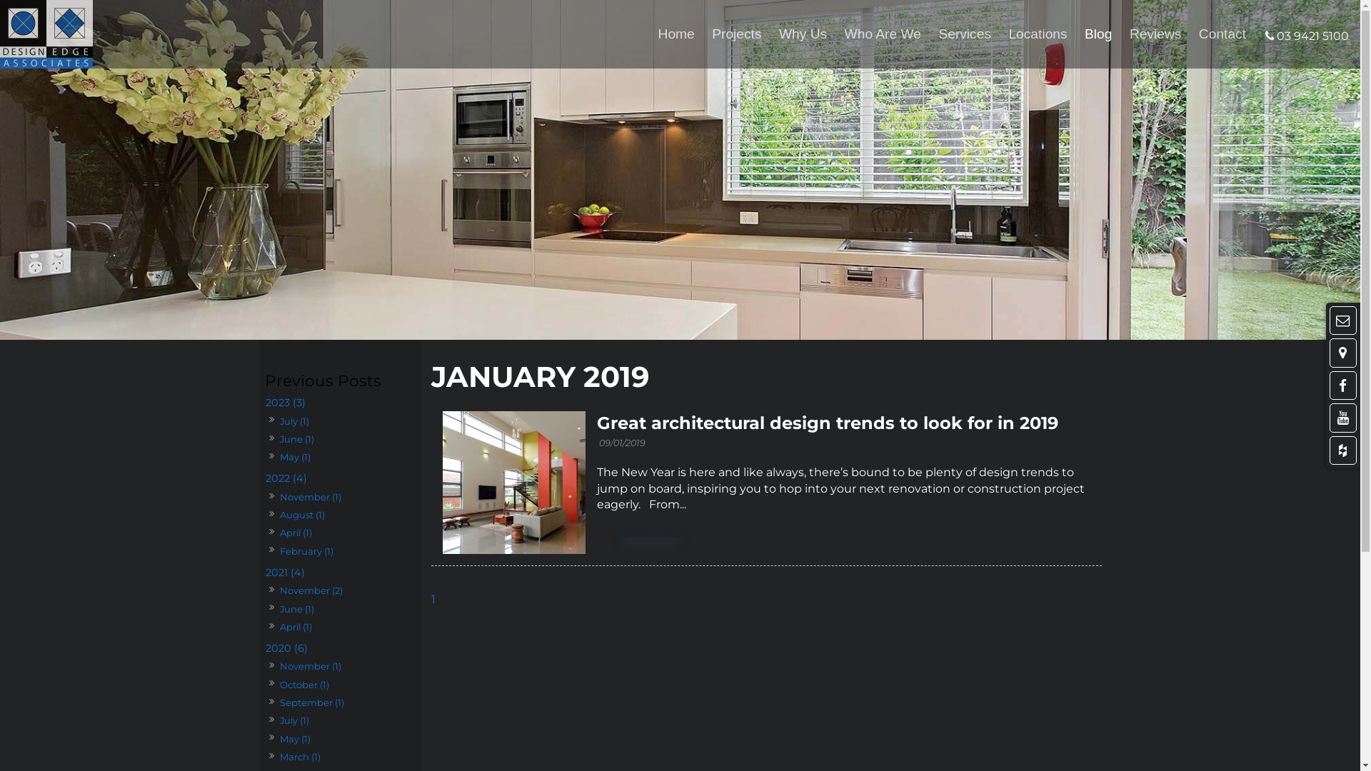  I want to click on Services, so click(965, 34).